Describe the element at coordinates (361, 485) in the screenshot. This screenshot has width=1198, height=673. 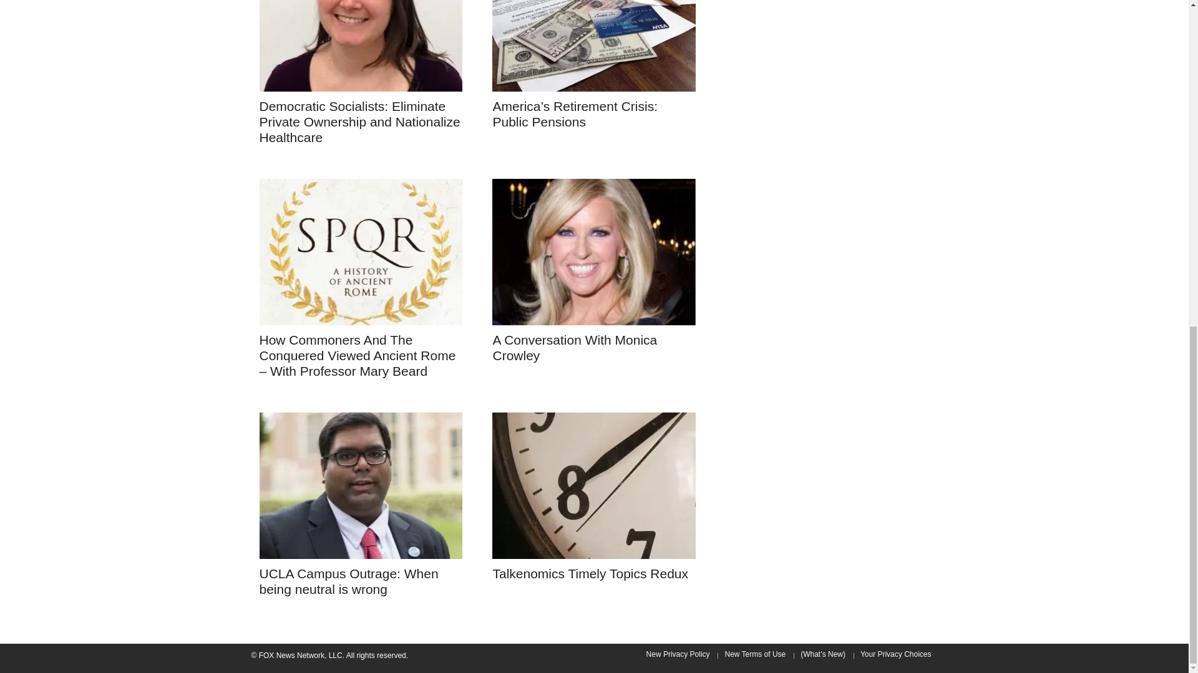
I see `UCLA Campus Outrage: When being neutral is wrong` at that location.